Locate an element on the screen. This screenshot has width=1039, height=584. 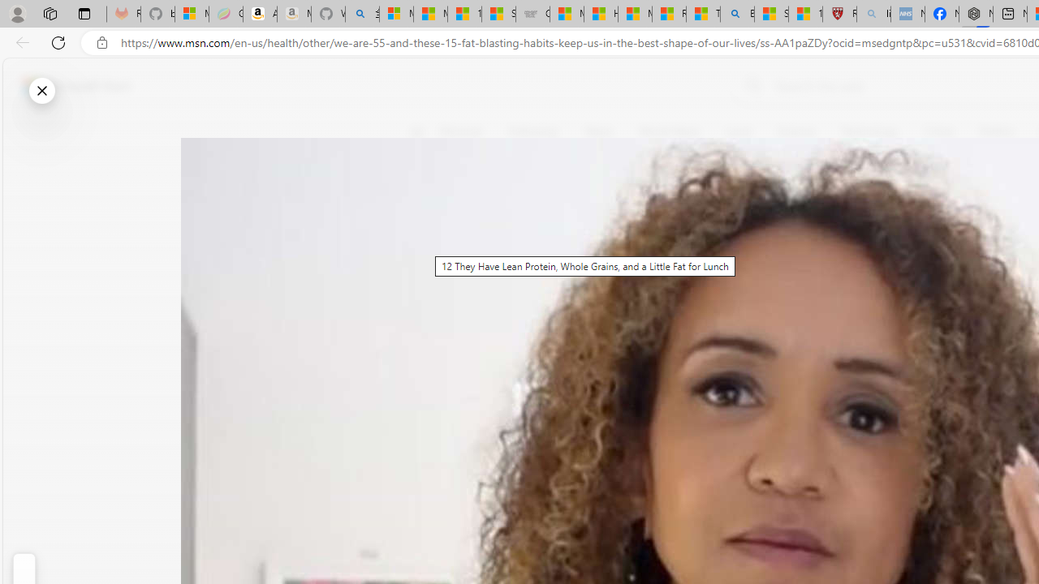
Local is located at coordinates (739, 131).